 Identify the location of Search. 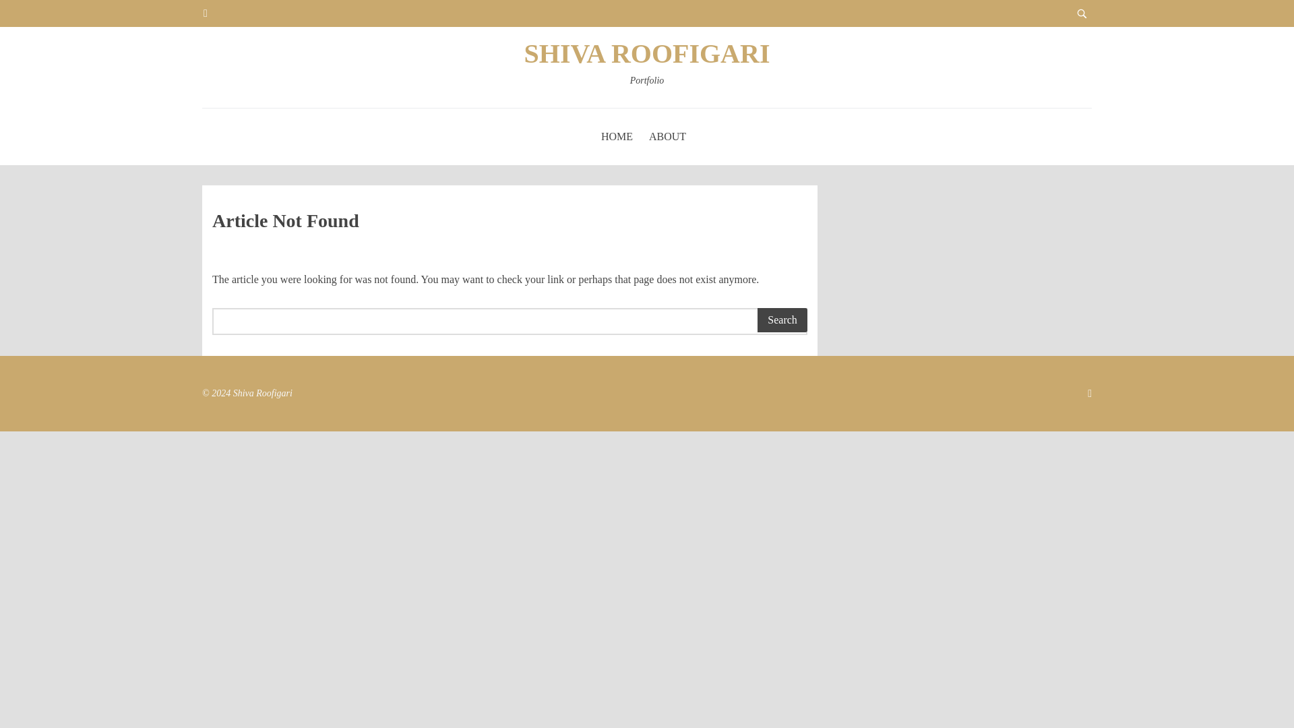
(617, 136).